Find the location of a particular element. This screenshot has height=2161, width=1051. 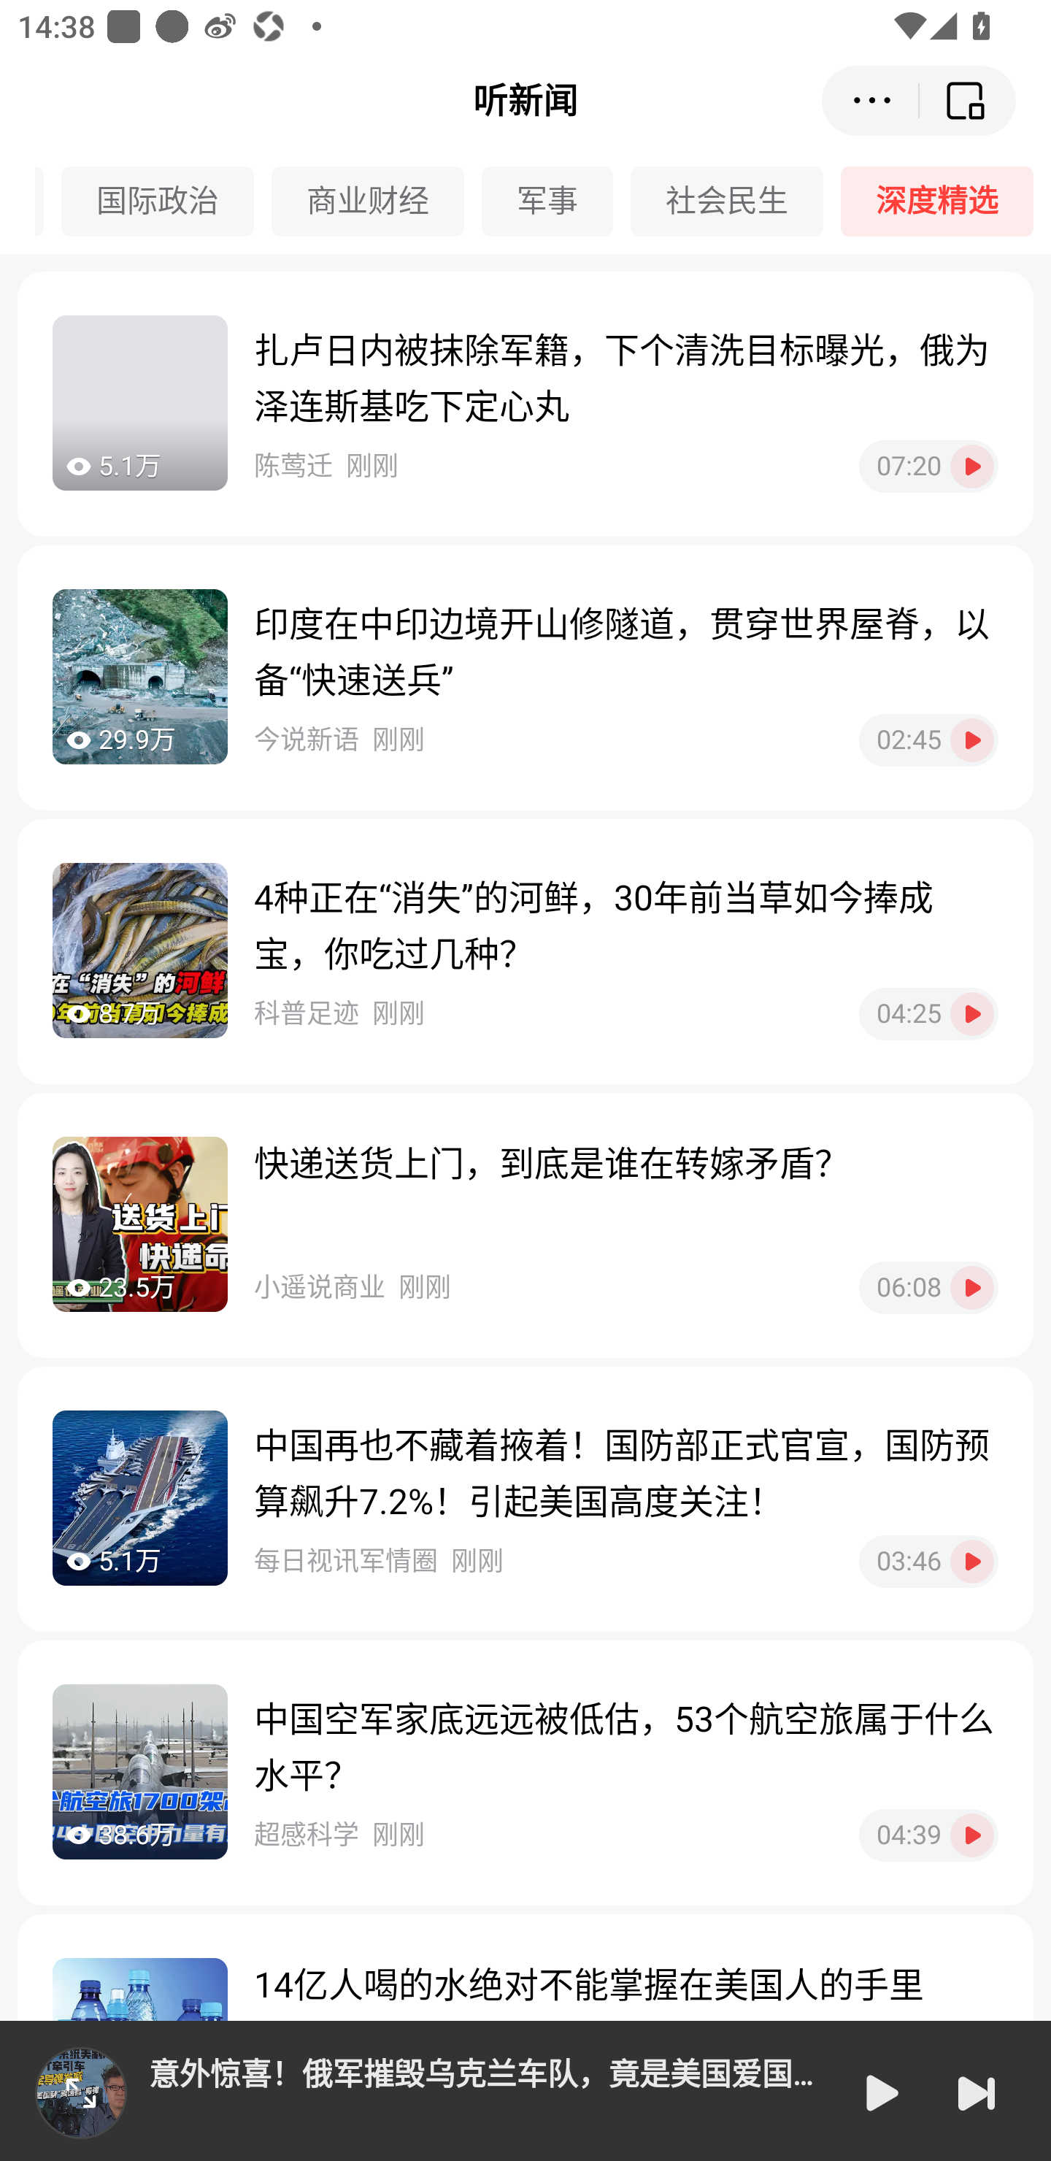

深度精选 is located at coordinates (946, 201).